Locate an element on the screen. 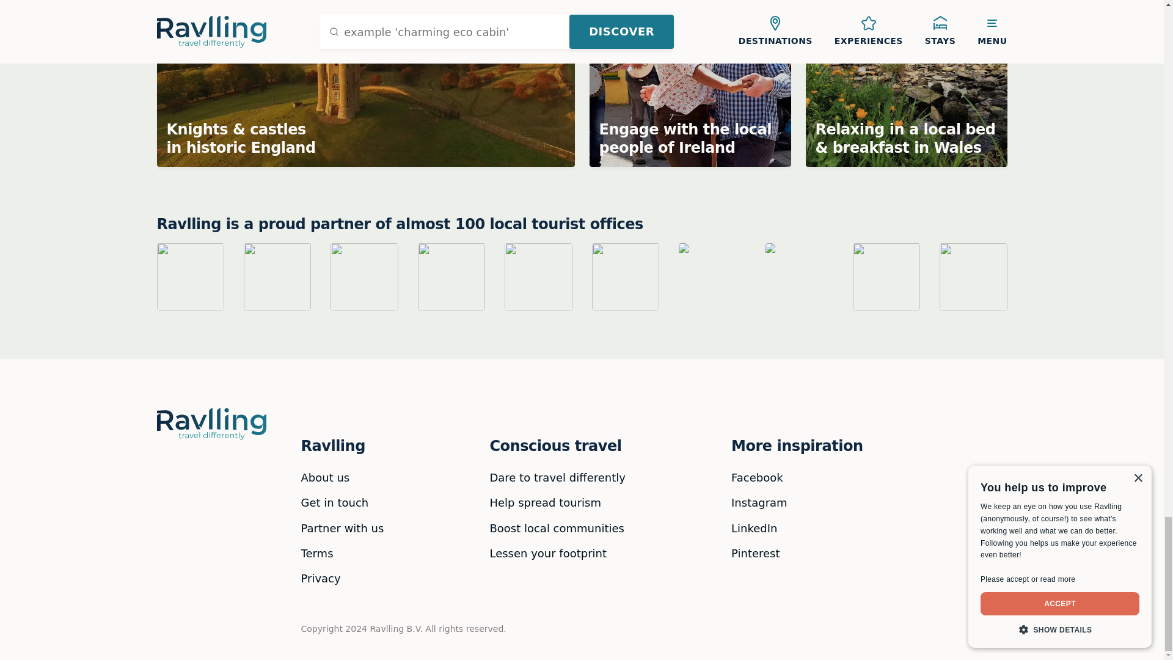 The image size is (1173, 660). Engage with the local people of Ireland is located at coordinates (689, 83).